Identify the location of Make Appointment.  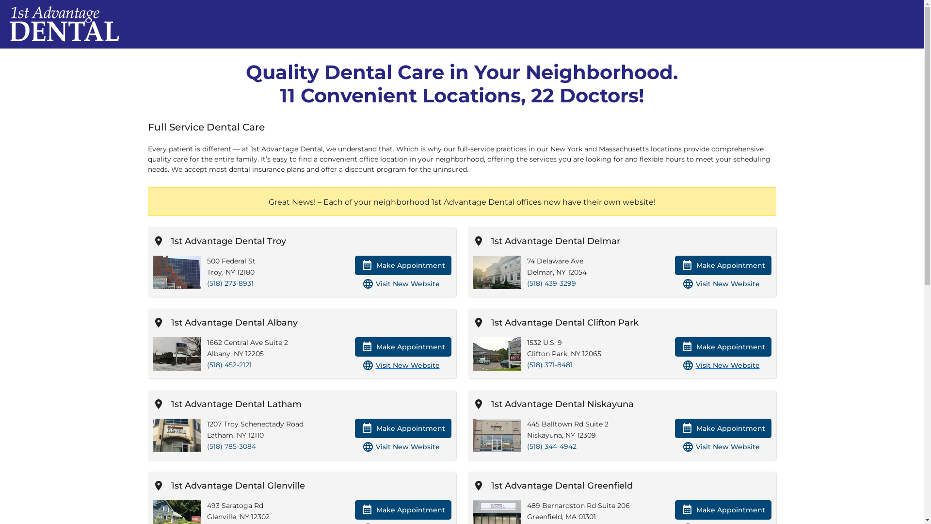
(403, 347).